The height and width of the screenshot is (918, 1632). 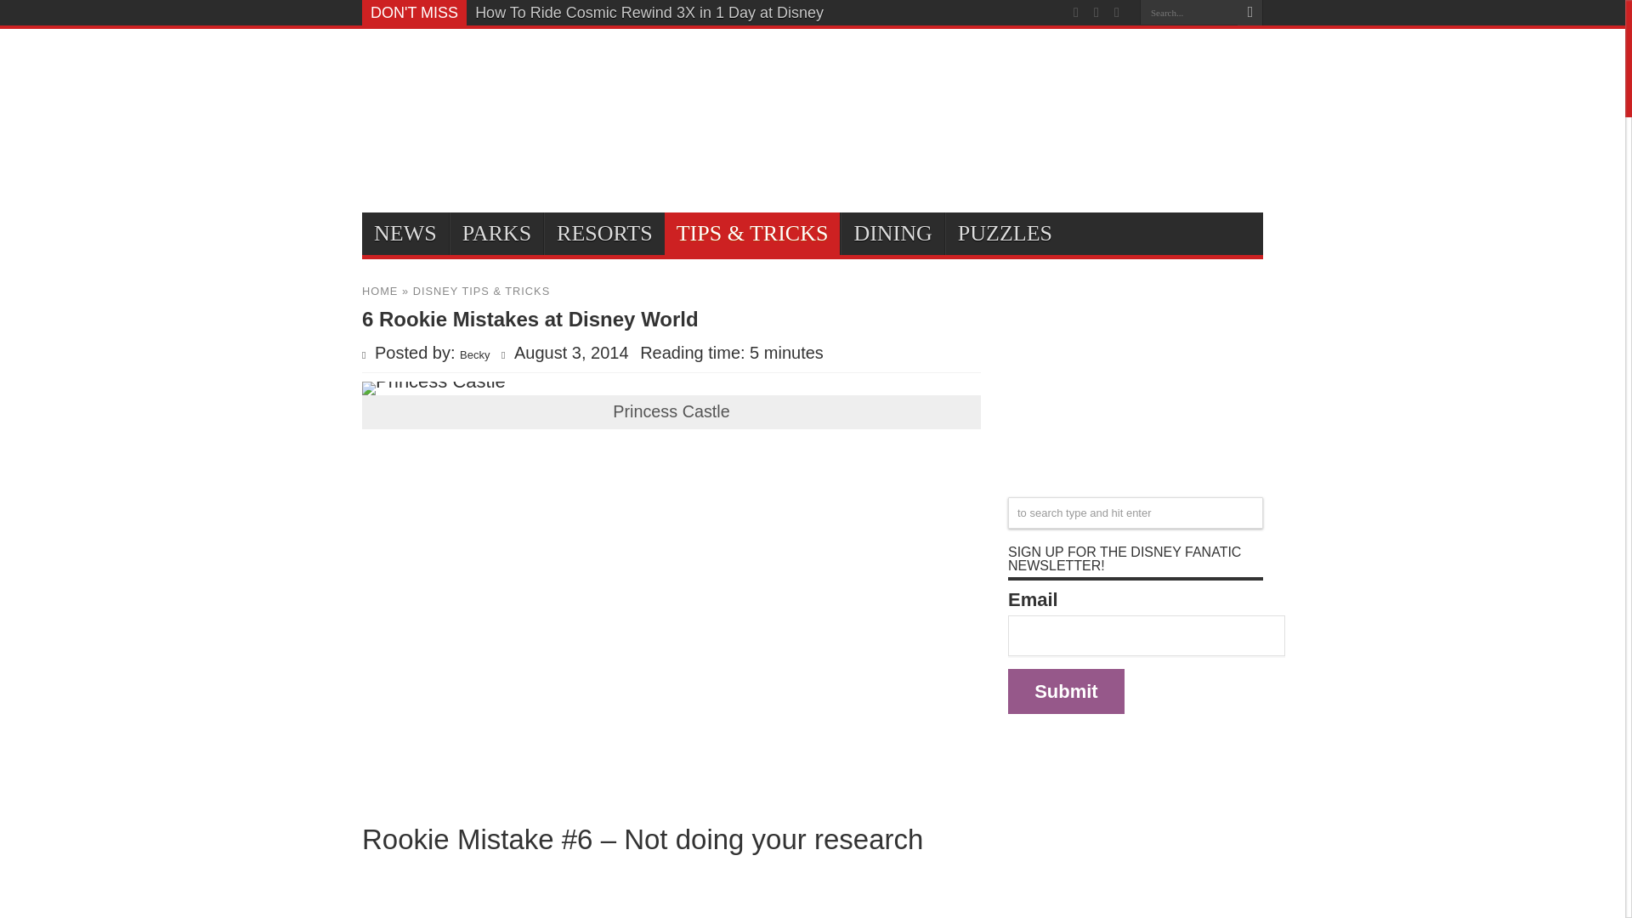 I want to click on to search type and hit enter, so click(x=1136, y=513).